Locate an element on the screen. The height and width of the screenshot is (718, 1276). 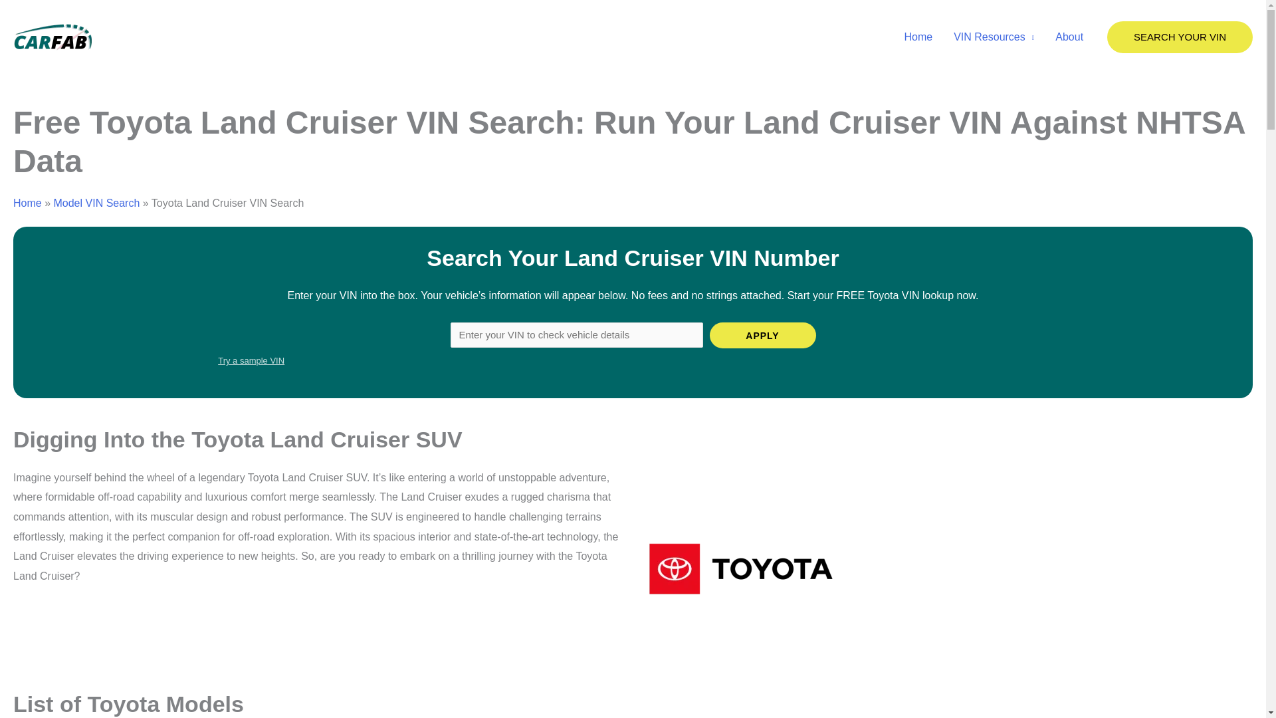
SEARCH YOUR VIN is located at coordinates (1180, 37).